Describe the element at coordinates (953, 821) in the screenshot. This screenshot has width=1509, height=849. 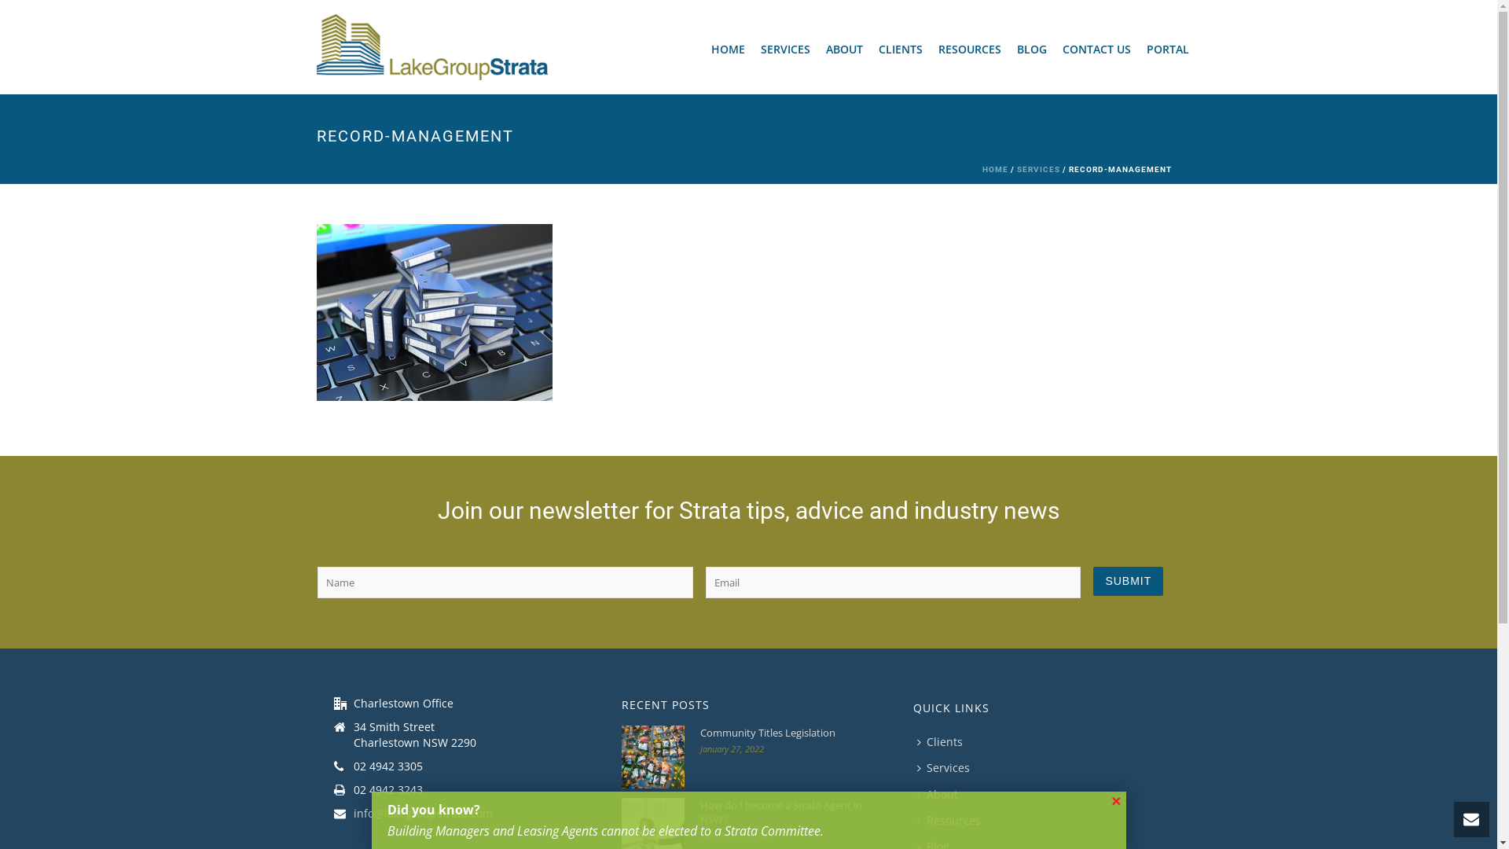
I see `Resources` at that location.